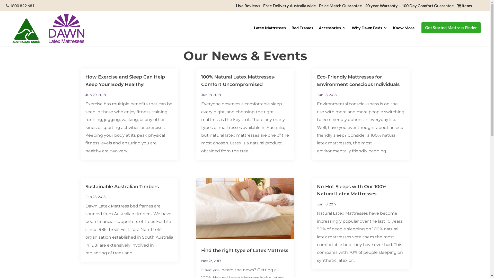  What do you see at coordinates (122, 187) in the screenshot?
I see `Sustainable Australian Timbers` at bounding box center [122, 187].